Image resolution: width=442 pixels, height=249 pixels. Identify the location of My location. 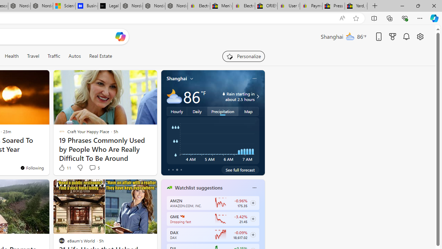
(192, 79).